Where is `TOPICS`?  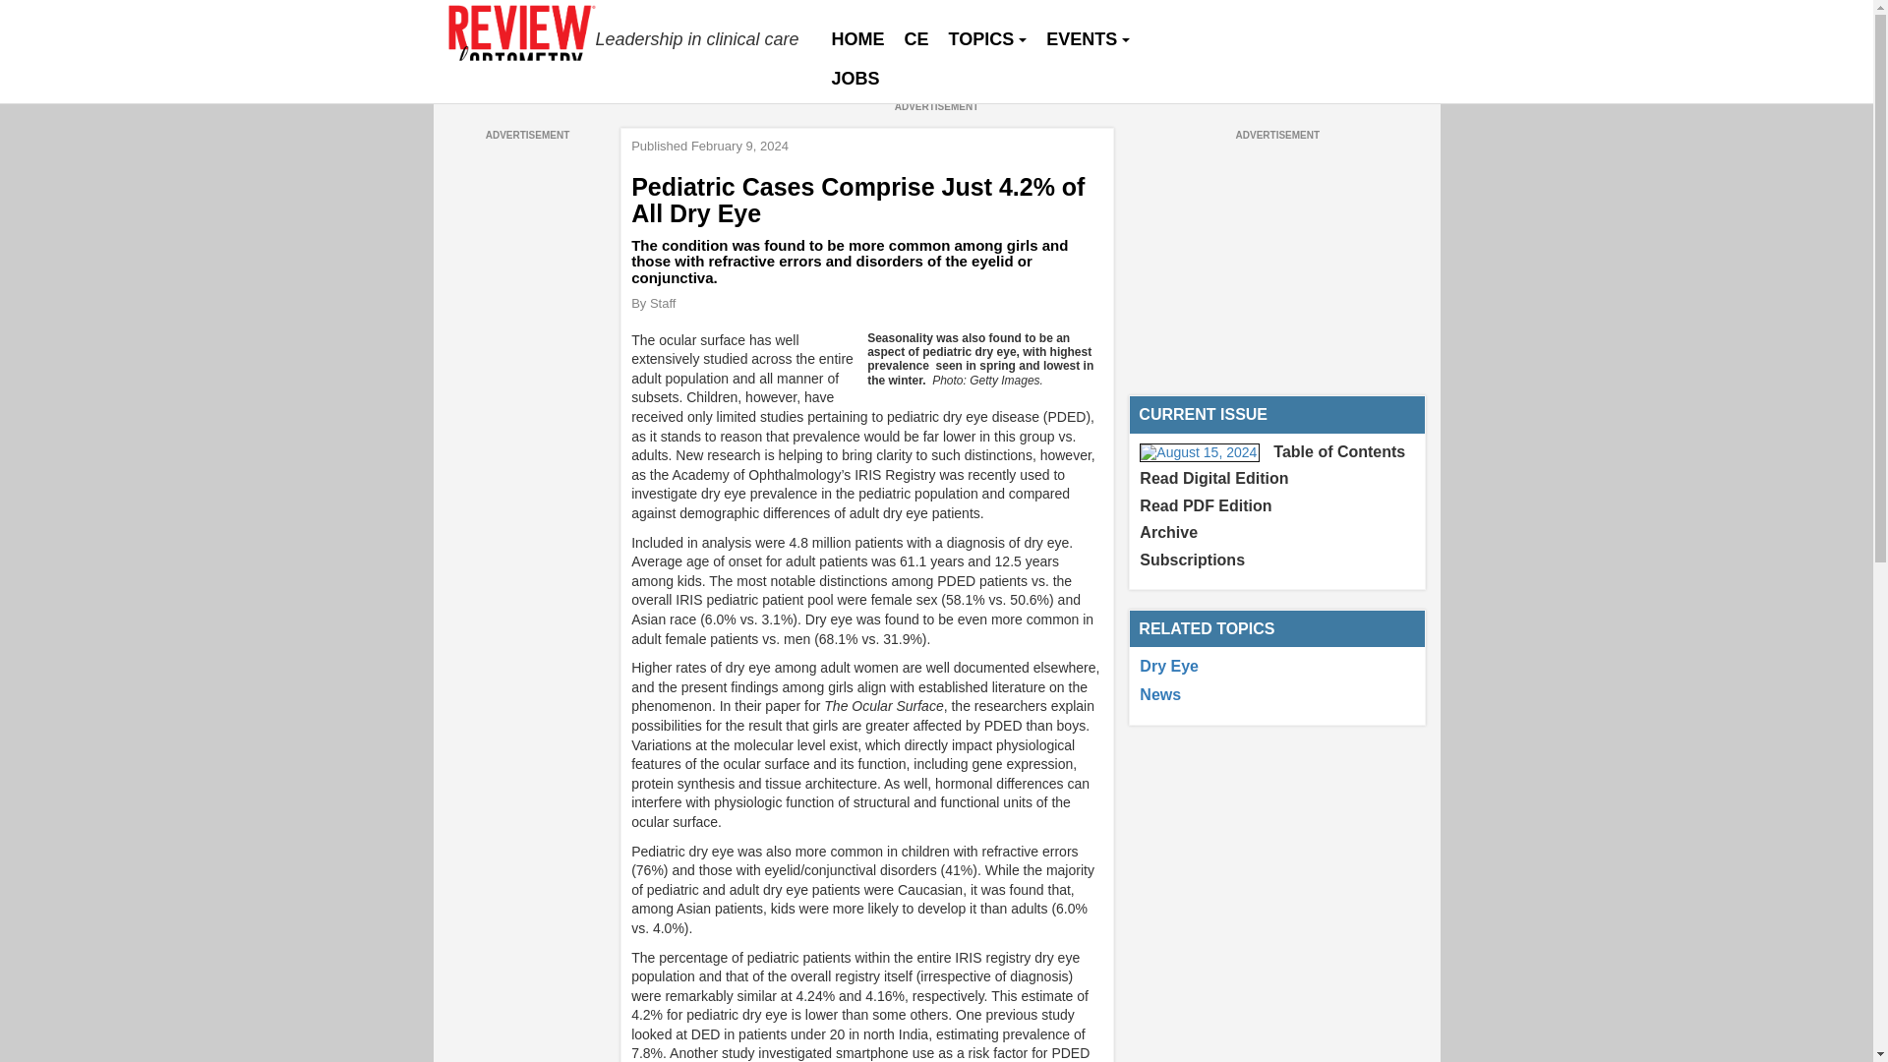 TOPICS is located at coordinates (987, 39).